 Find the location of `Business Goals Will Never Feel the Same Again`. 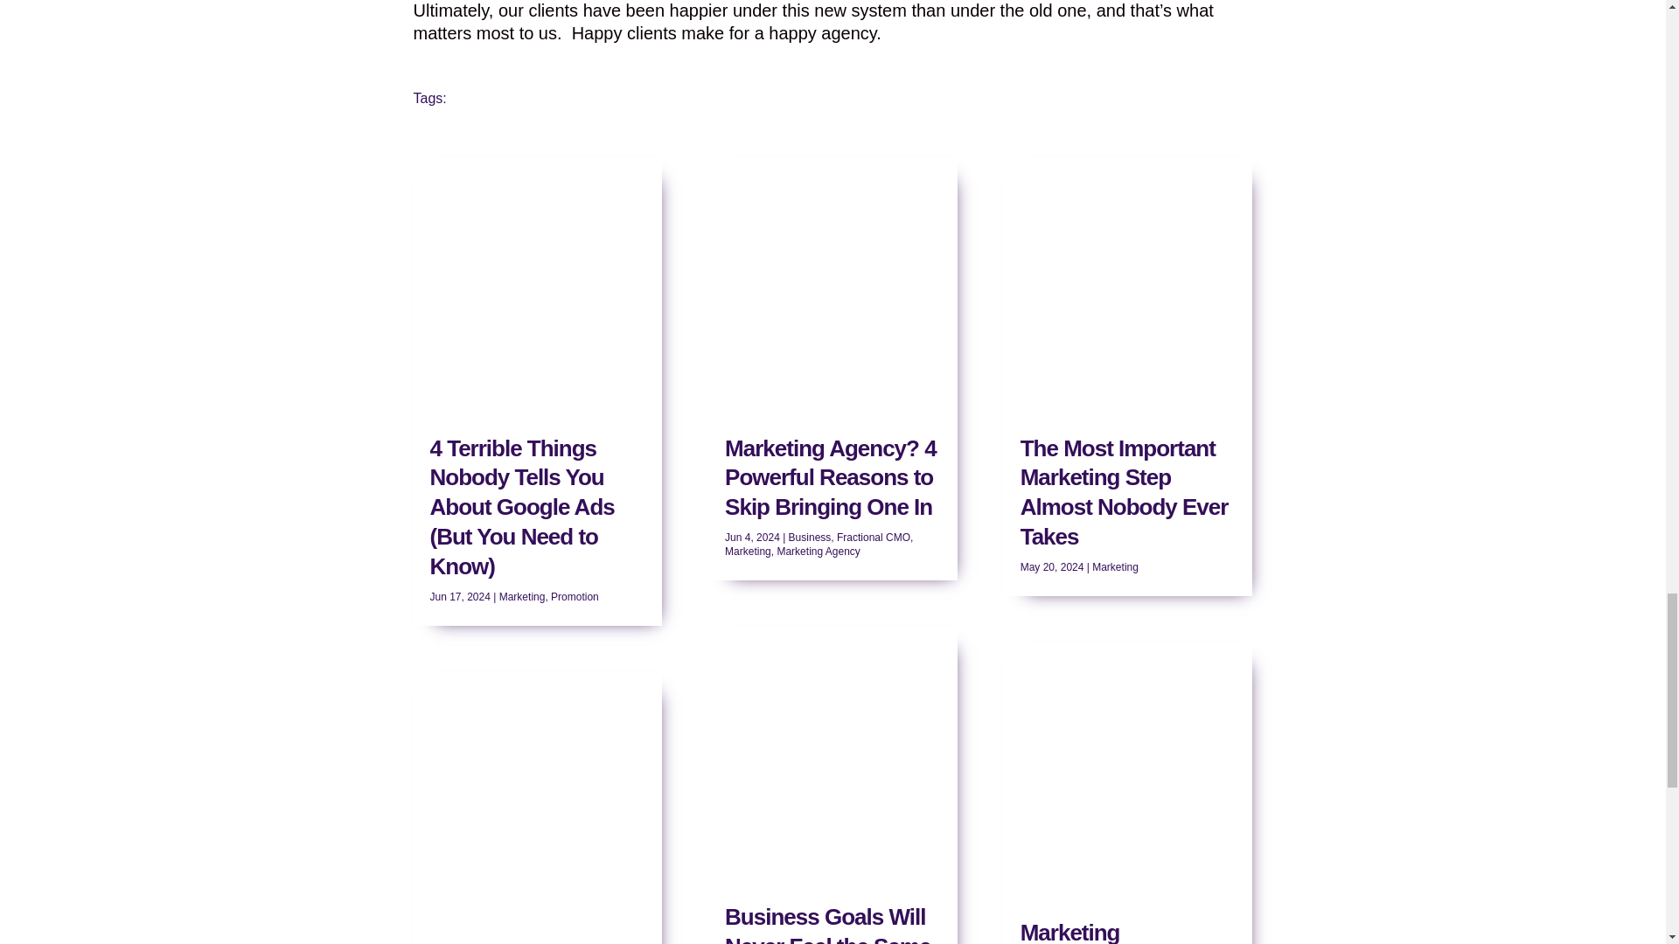

Business Goals Will Never Feel the Same Again is located at coordinates (827, 923).